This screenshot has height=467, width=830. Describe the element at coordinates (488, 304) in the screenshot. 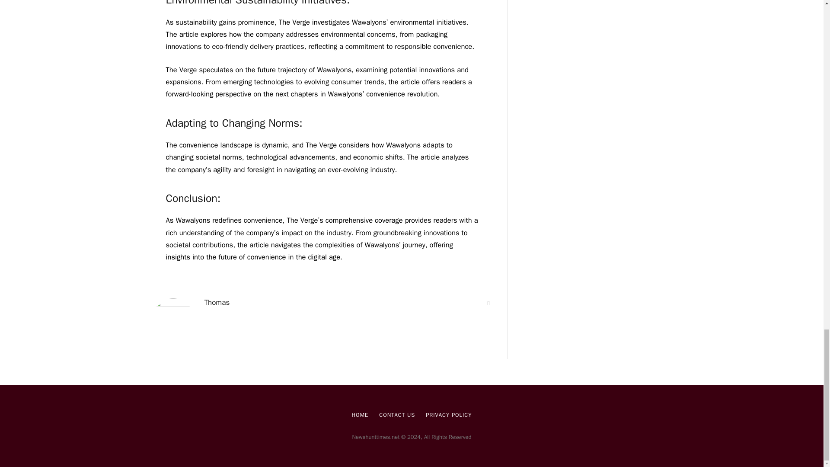

I see `Website` at that location.